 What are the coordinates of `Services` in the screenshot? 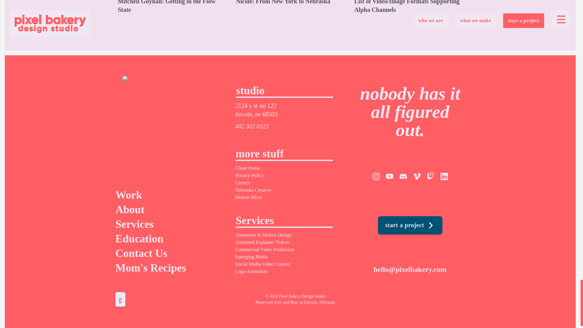 It's located at (171, 224).